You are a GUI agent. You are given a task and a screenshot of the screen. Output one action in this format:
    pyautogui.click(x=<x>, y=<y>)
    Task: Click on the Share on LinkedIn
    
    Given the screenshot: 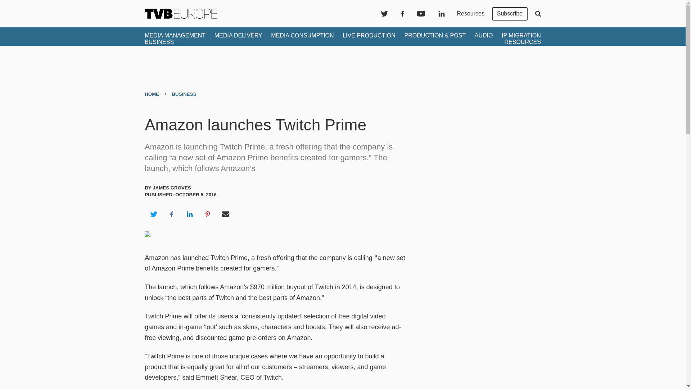 What is the action you would take?
    pyautogui.click(x=189, y=214)
    